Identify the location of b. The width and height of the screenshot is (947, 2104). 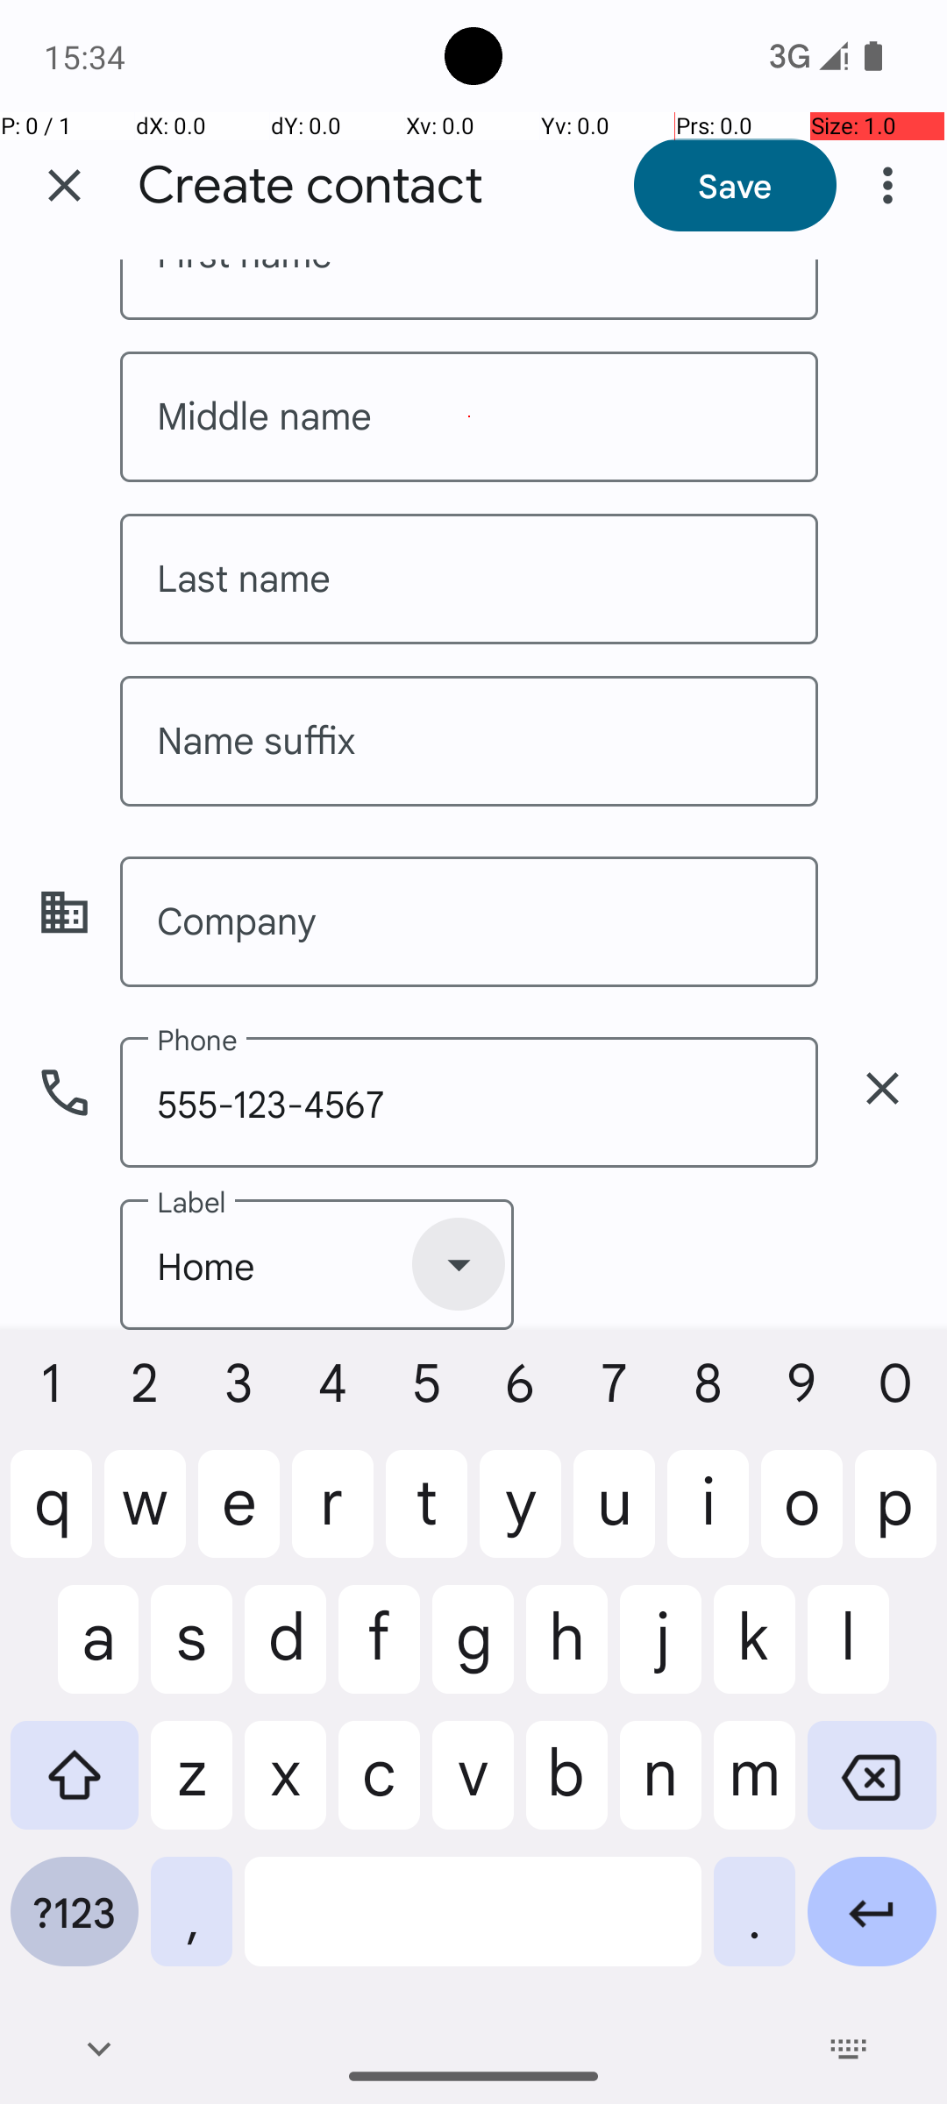
(566, 1788).